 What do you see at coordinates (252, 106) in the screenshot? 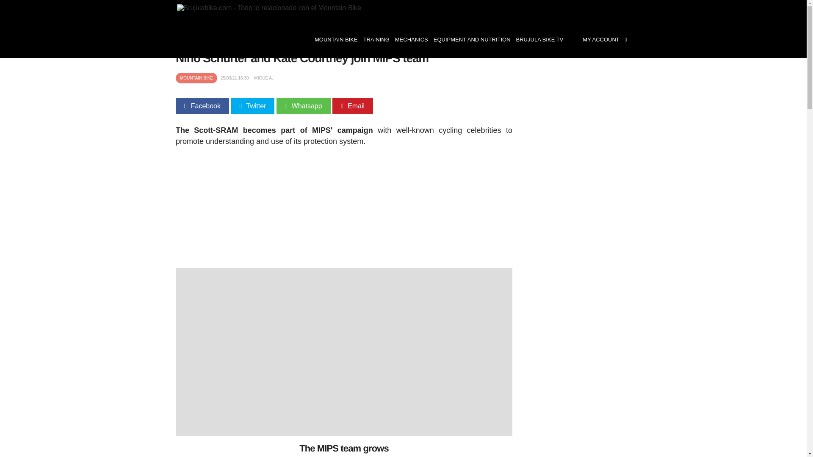
I see `Twitter` at bounding box center [252, 106].